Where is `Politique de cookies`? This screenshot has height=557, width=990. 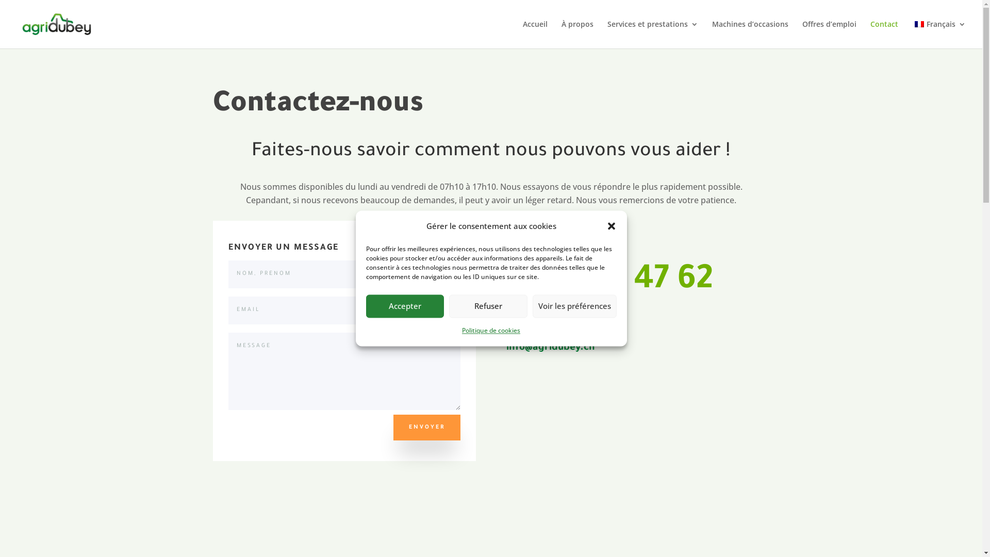
Politique de cookies is located at coordinates (491, 331).